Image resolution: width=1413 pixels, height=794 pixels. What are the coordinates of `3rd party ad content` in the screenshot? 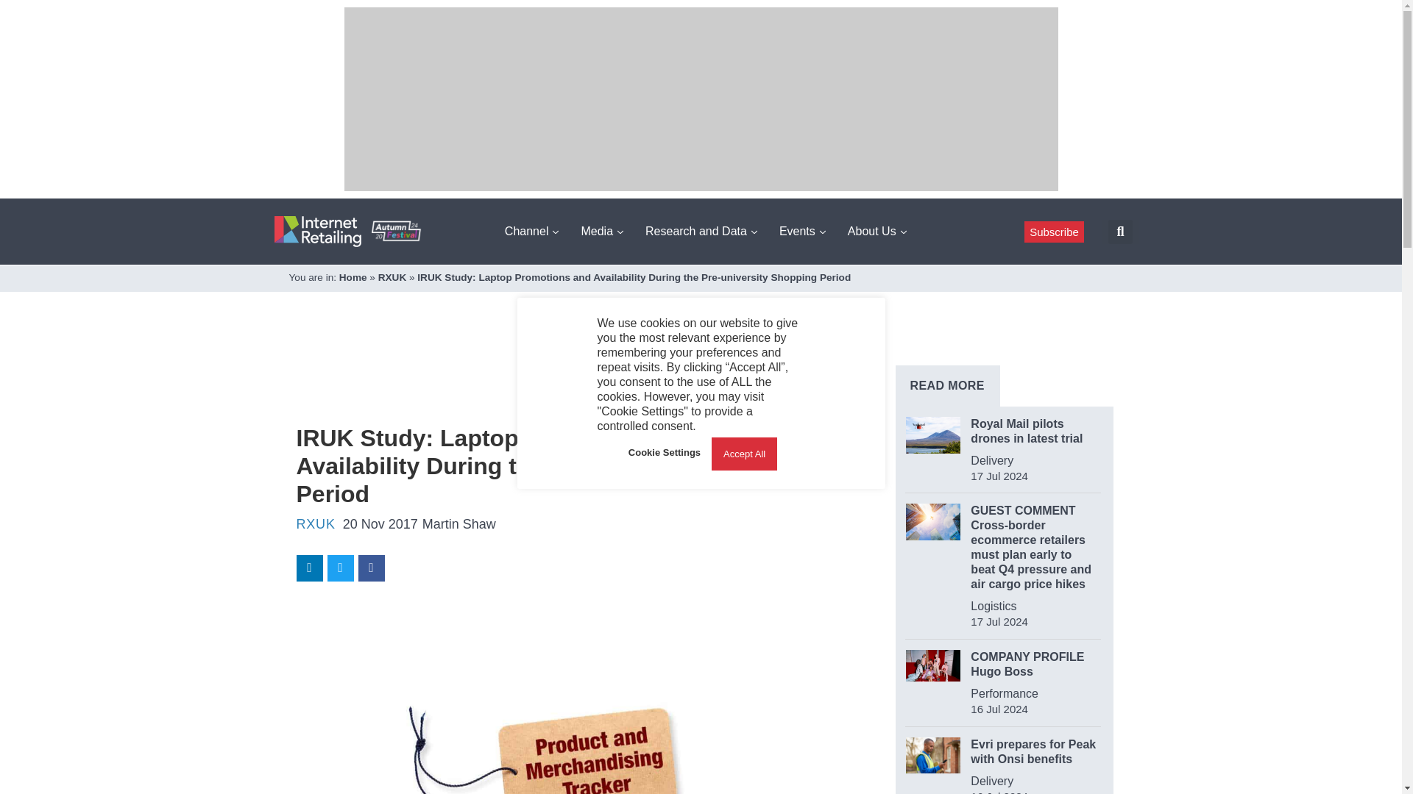 It's located at (564, 376).